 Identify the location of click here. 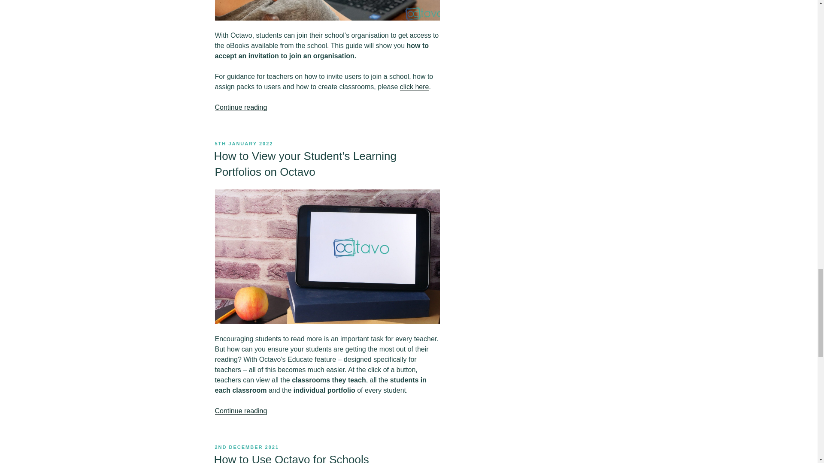
(415, 87).